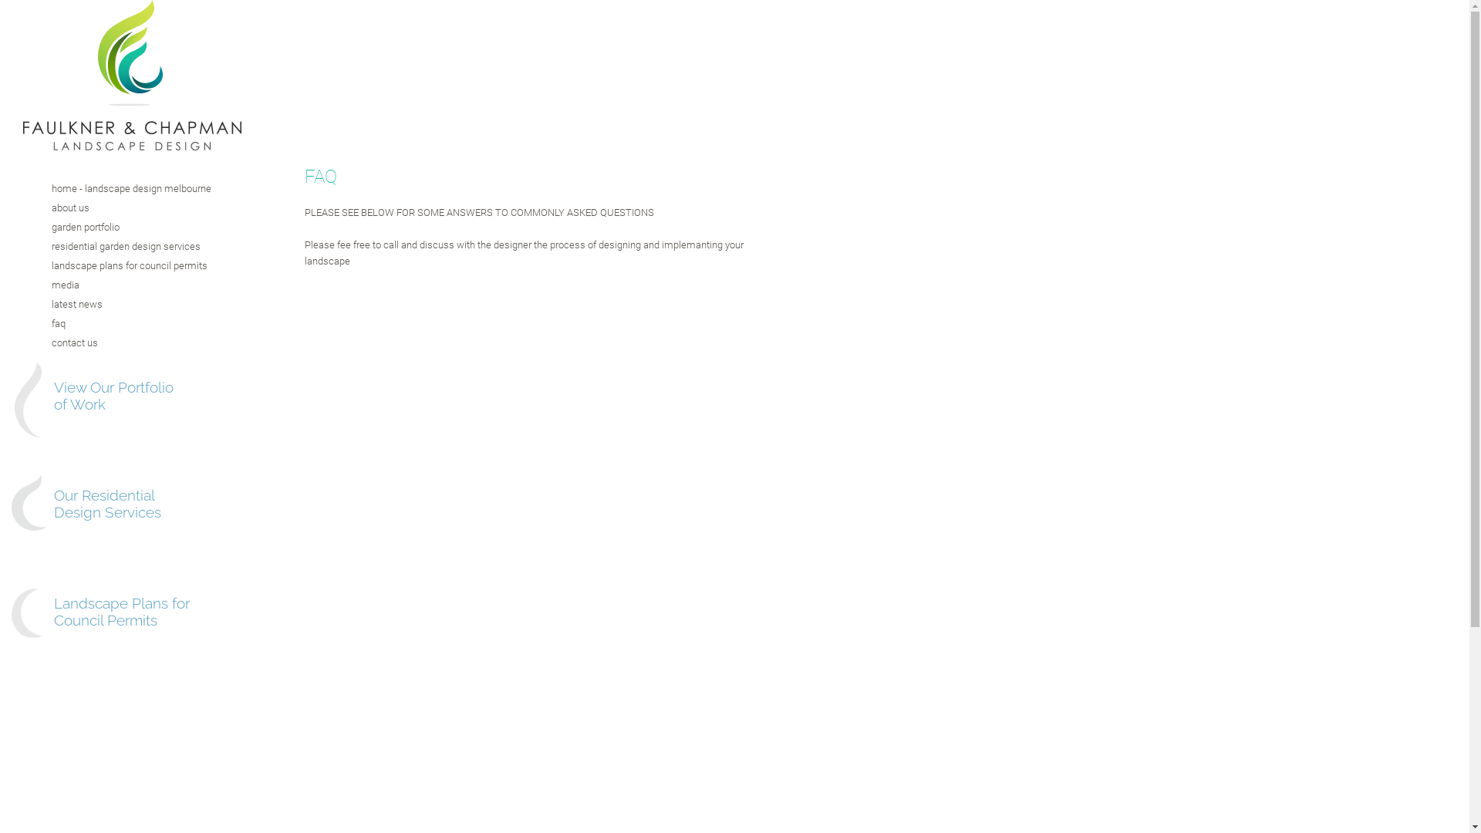 The height and width of the screenshot is (833, 1481). I want to click on faq, so click(112, 324).